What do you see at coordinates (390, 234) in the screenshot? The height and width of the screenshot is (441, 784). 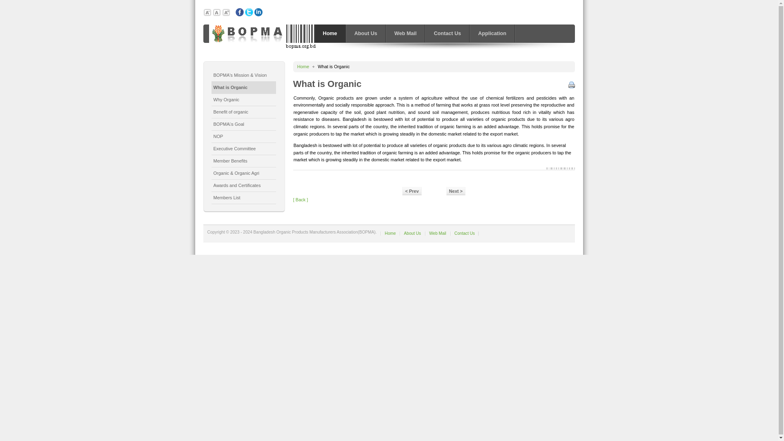 I see `Home` at bounding box center [390, 234].